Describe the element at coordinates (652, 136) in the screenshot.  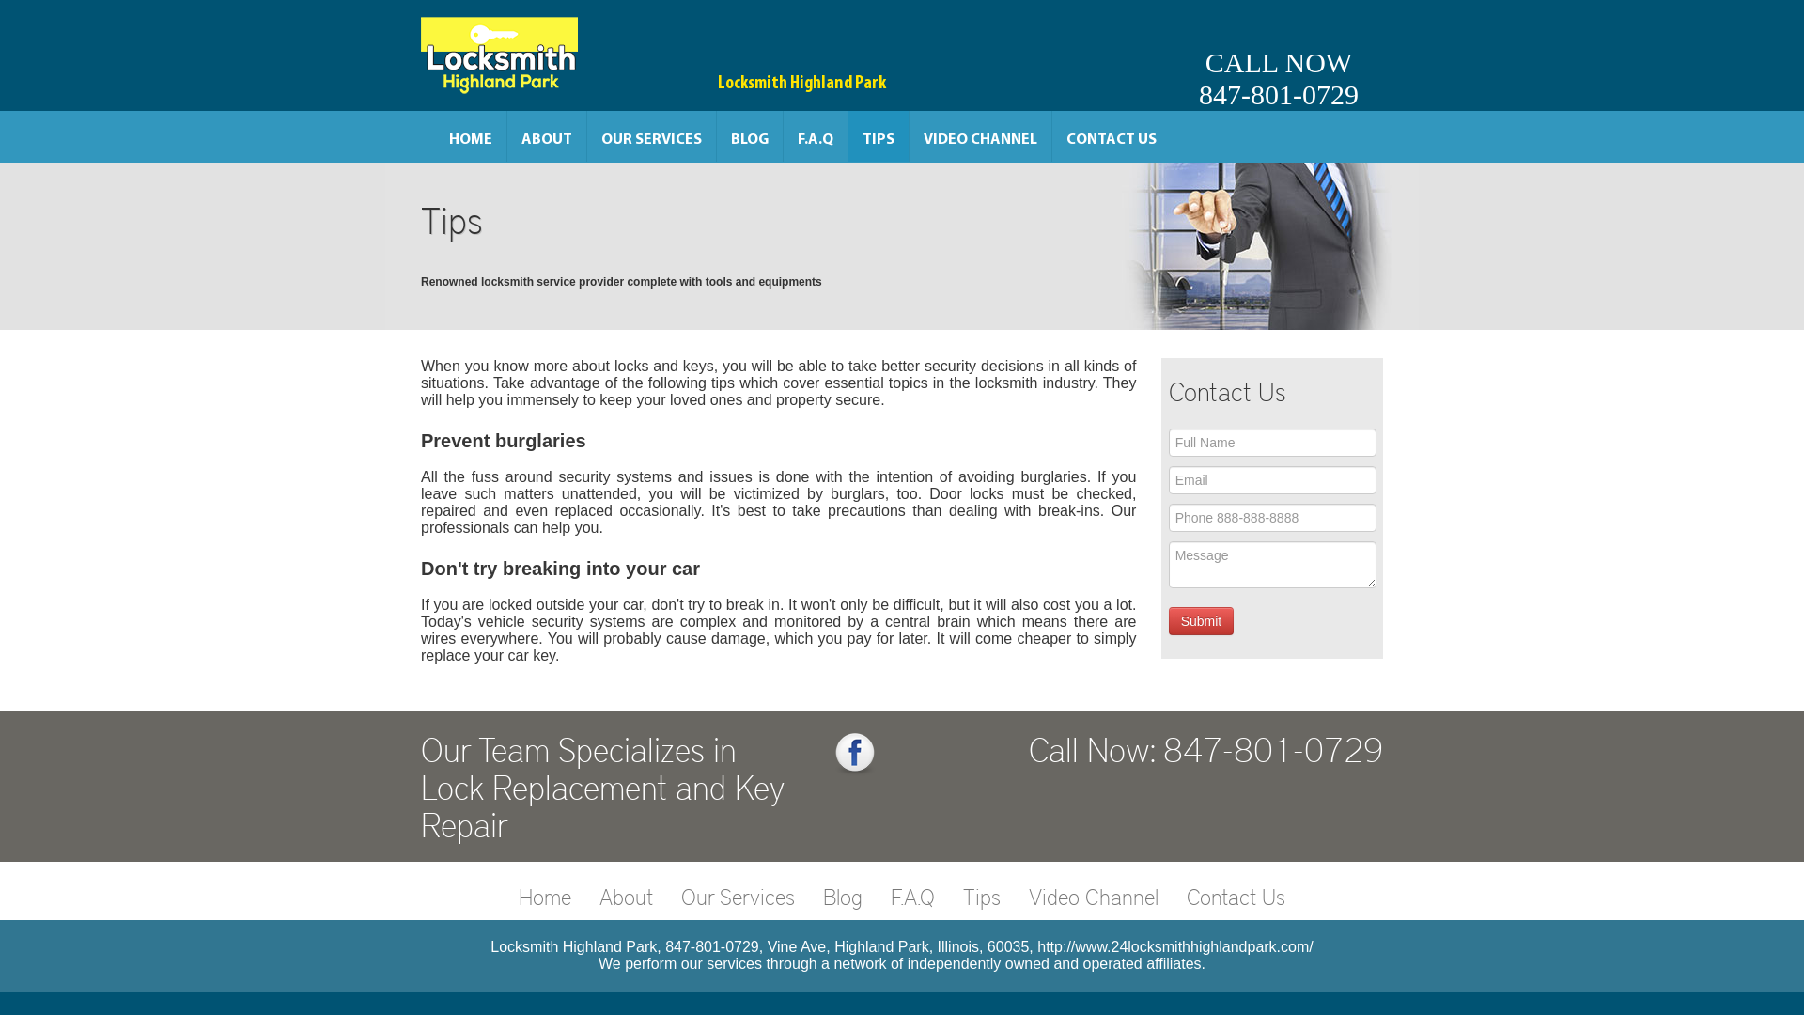
I see `OUR SERVICES` at that location.